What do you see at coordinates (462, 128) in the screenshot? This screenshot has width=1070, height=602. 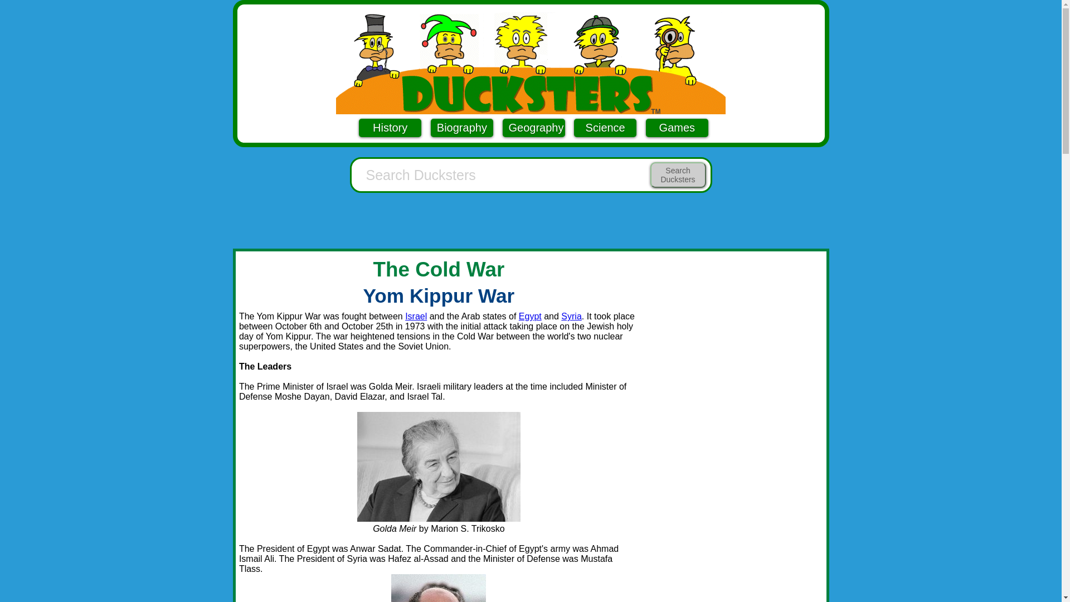 I see `Biography` at bounding box center [462, 128].